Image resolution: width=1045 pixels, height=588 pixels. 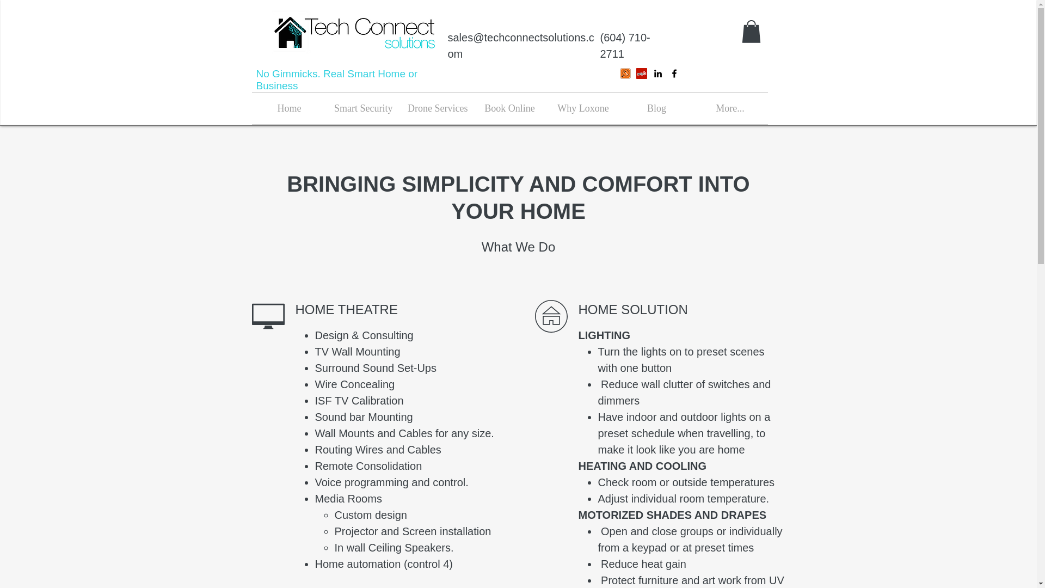 I want to click on Why Loxone, so click(x=583, y=108).